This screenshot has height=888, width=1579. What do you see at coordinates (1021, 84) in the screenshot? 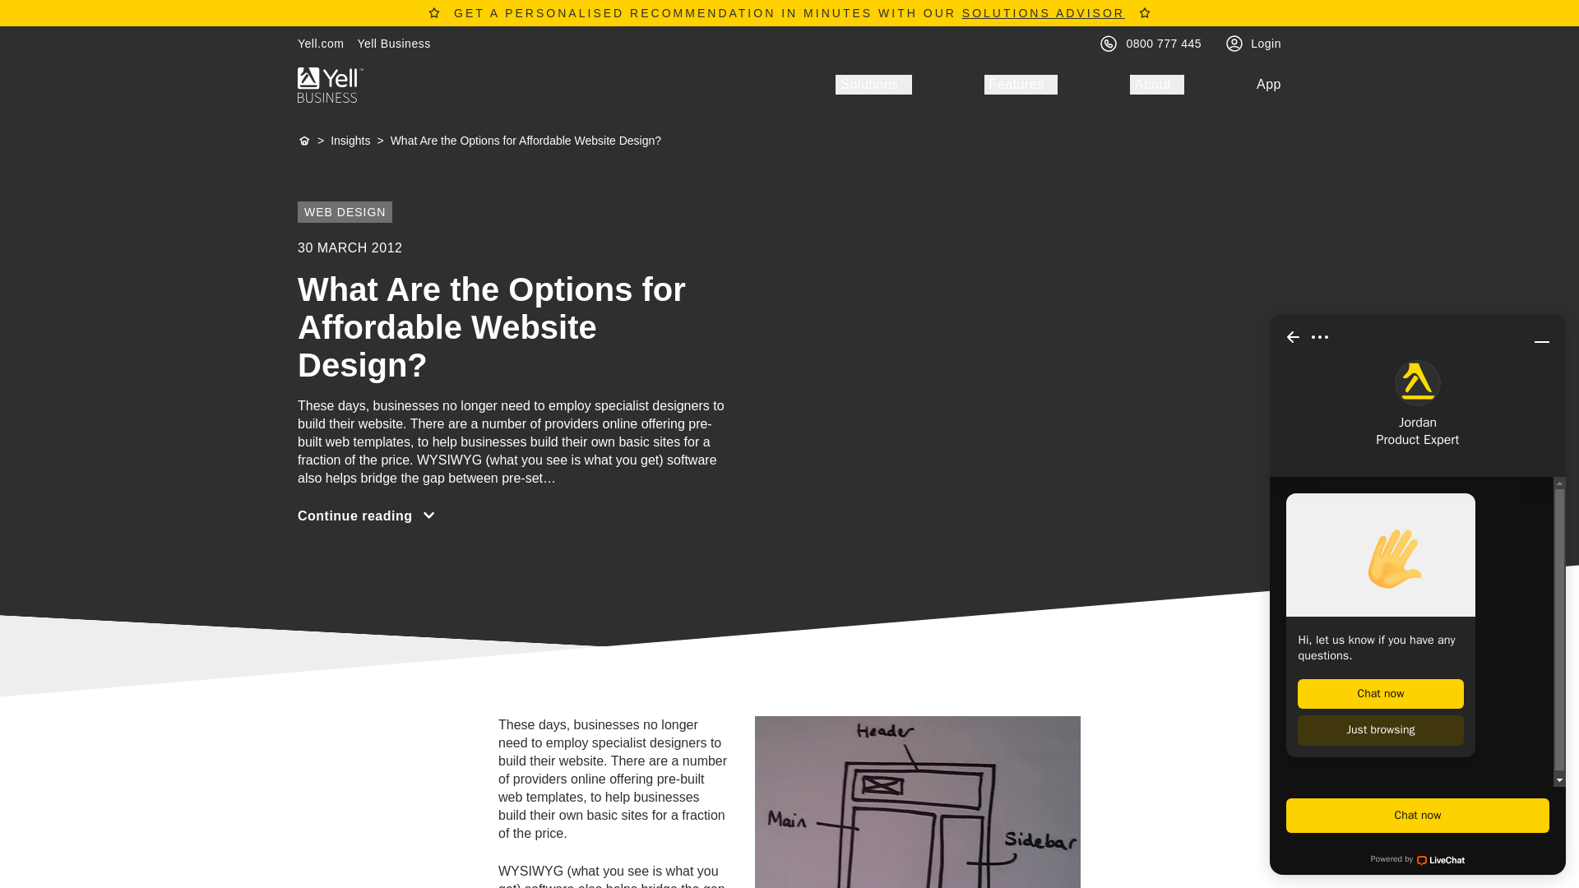
I see `Features` at bounding box center [1021, 84].